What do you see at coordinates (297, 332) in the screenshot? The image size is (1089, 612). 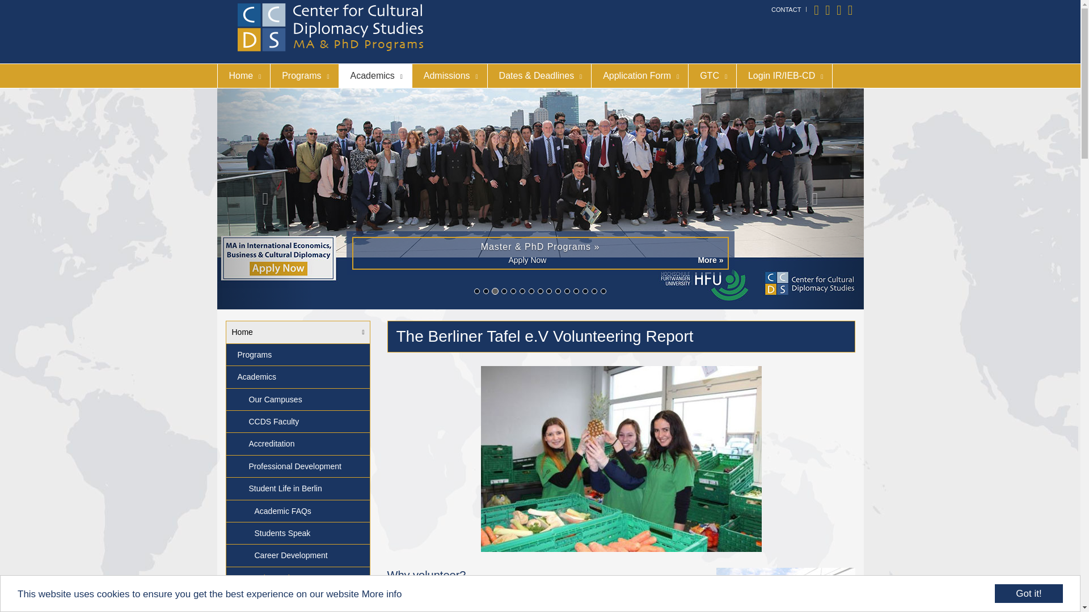 I see `Home` at bounding box center [297, 332].